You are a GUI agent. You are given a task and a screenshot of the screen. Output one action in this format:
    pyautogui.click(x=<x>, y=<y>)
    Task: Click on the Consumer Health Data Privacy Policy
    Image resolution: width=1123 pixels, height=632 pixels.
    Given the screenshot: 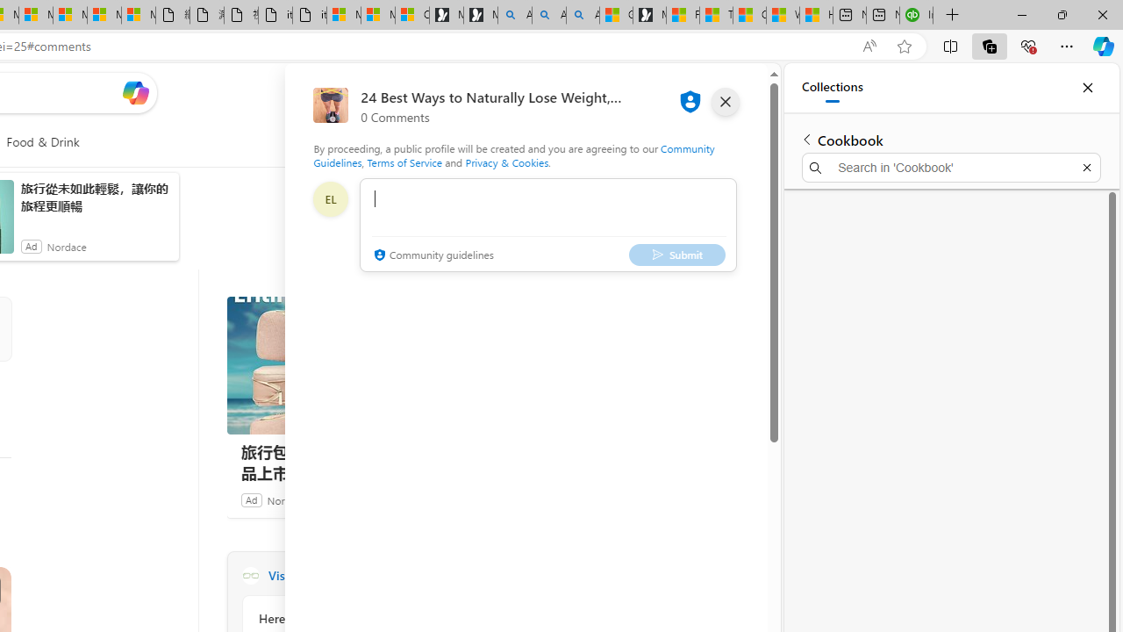 What is the action you would take?
    pyautogui.click(x=411, y=16)
    